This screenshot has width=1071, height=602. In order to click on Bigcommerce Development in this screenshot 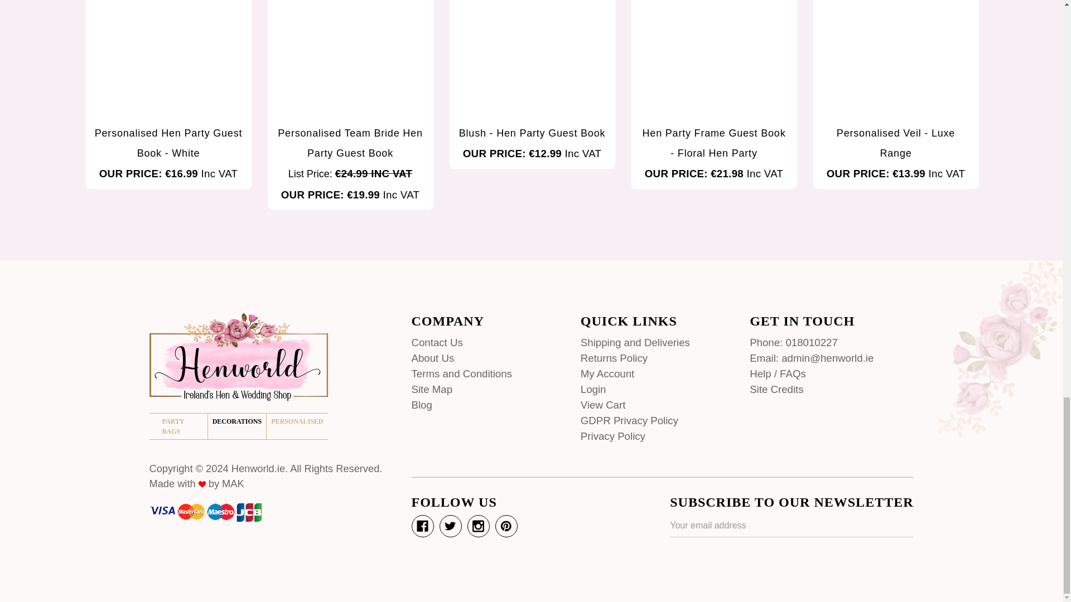, I will do `click(202, 484)`.